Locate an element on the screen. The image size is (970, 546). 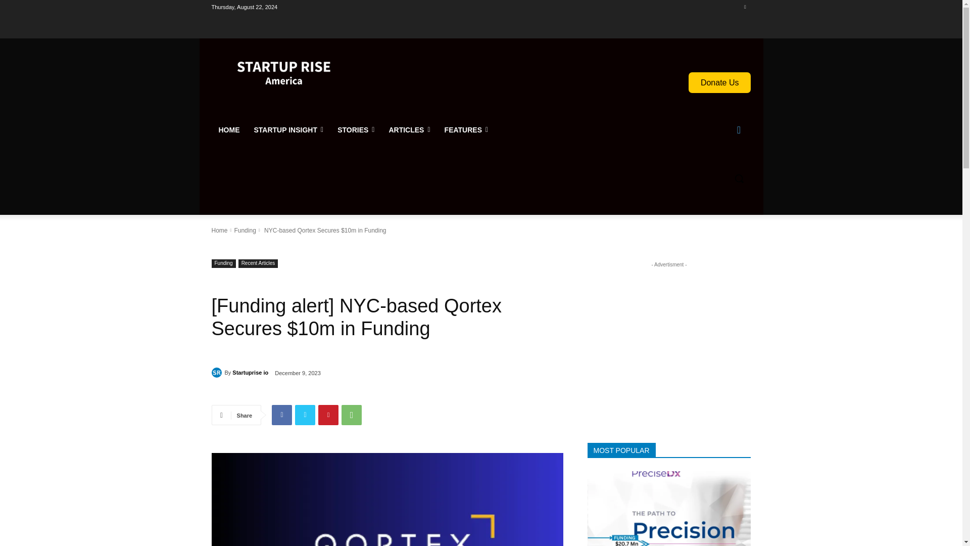
HOME is located at coordinates (228, 129).